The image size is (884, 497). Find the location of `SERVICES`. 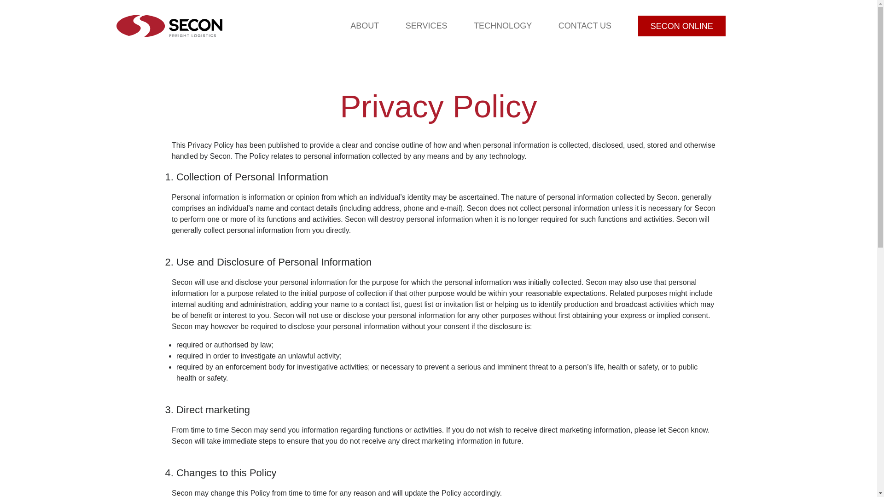

SERVICES is located at coordinates (426, 26).